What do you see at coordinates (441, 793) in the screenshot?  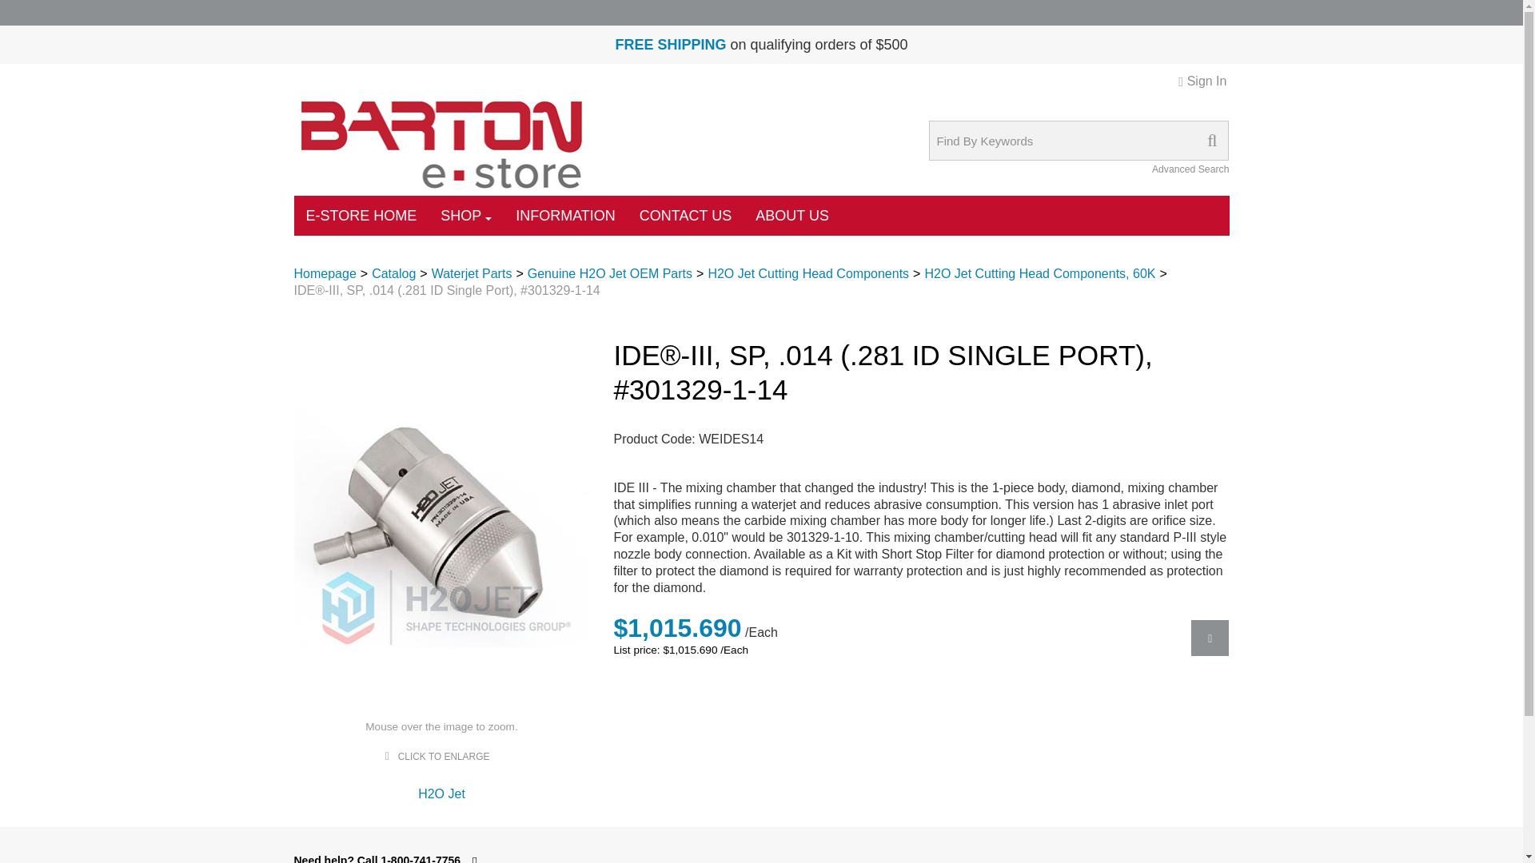 I see `H2O Jet` at bounding box center [441, 793].